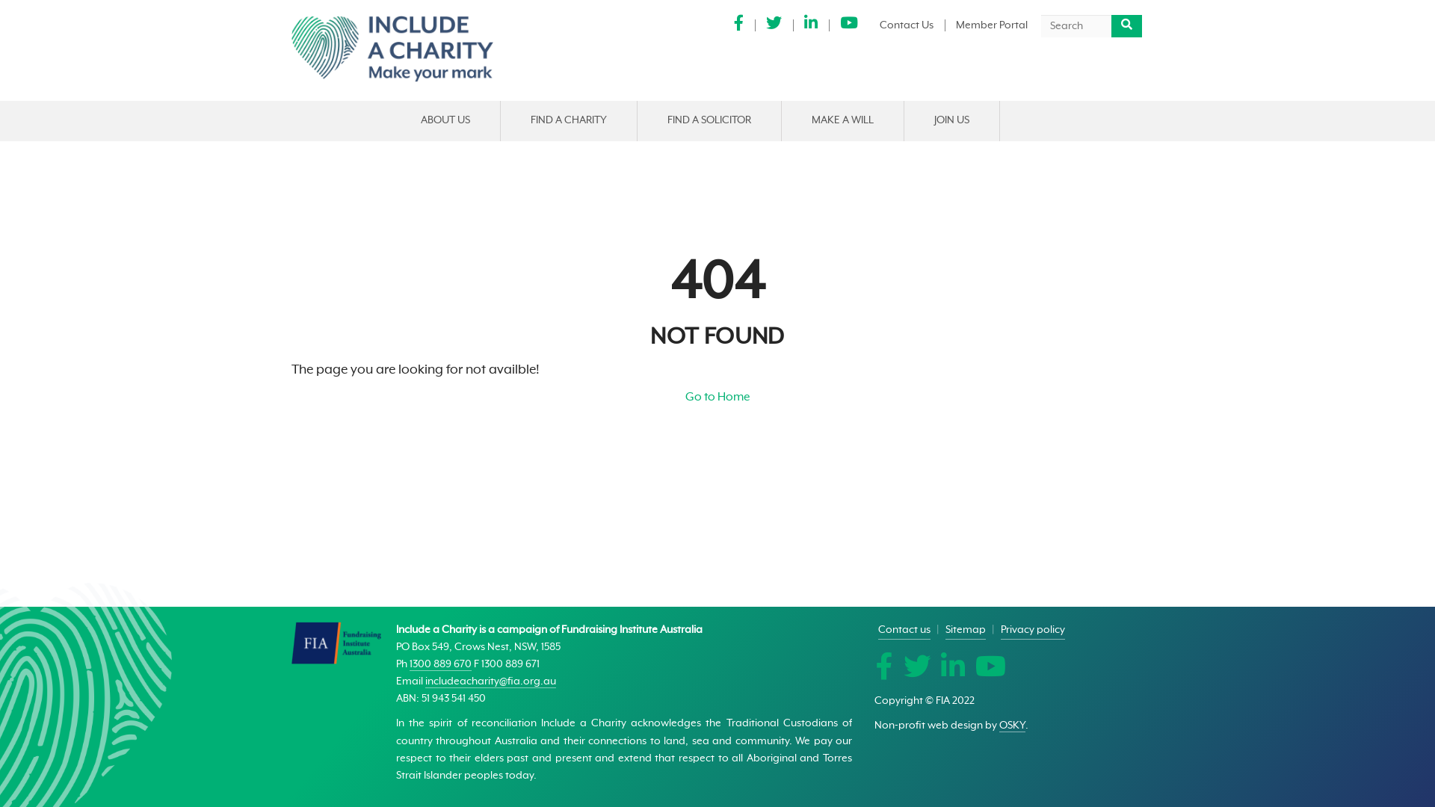 The width and height of the screenshot is (1435, 807). What do you see at coordinates (465, 160) in the screenshot?
I see `WHO WE ARE` at bounding box center [465, 160].